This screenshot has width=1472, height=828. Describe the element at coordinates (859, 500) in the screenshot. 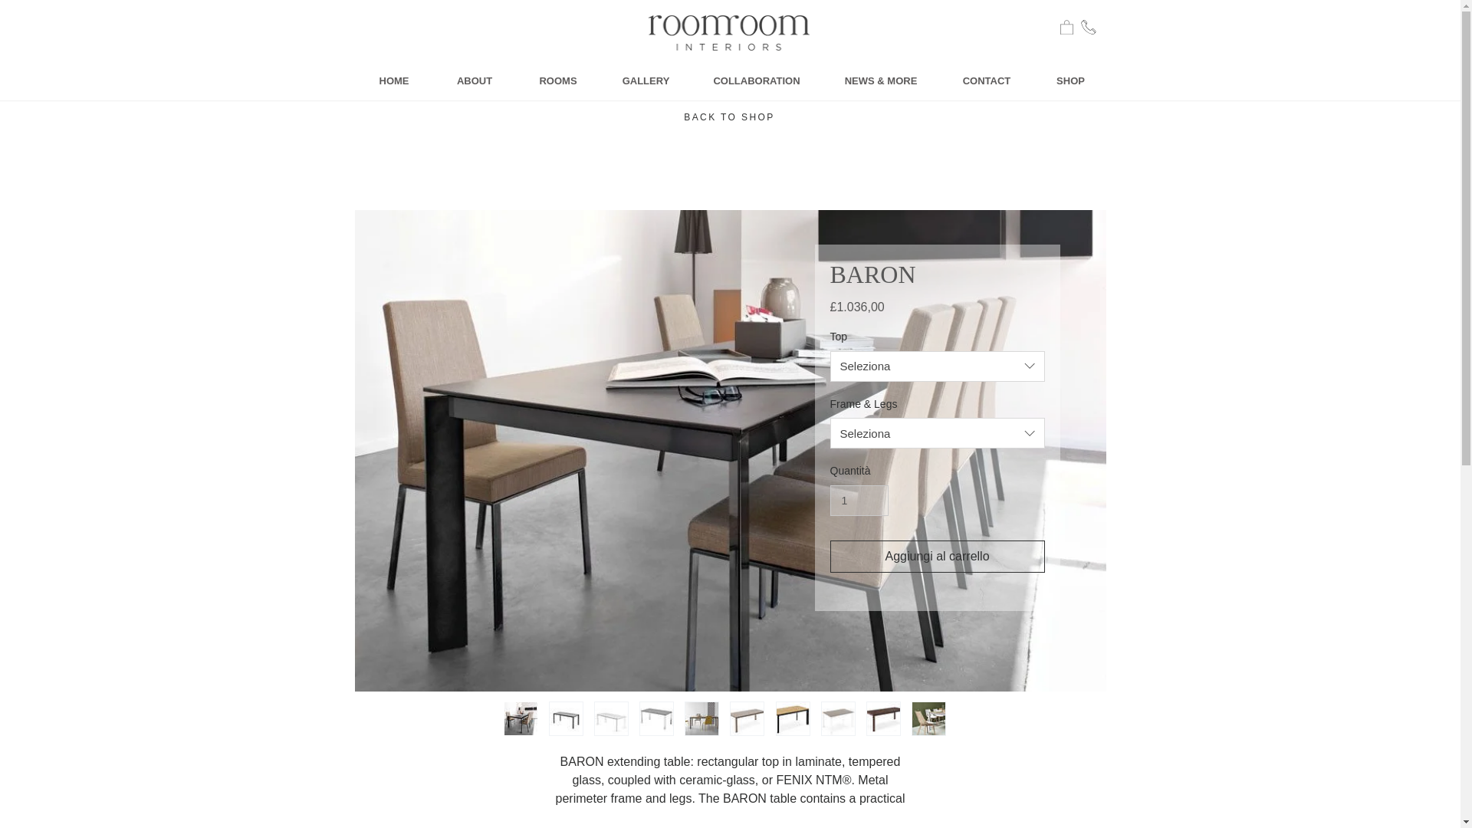

I see `1` at that location.